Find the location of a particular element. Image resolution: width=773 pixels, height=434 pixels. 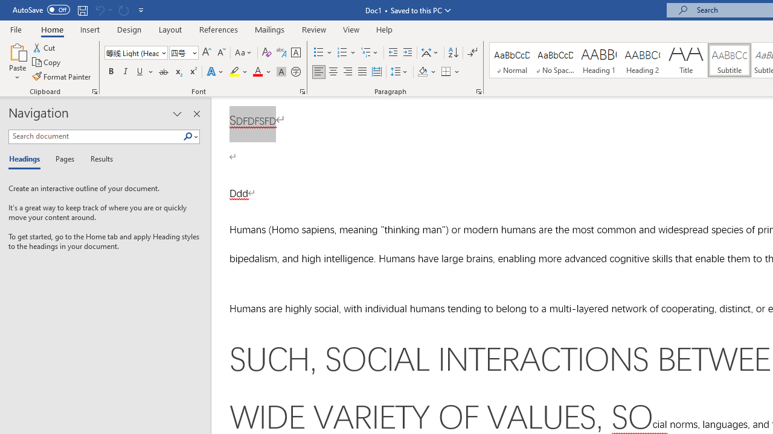

Justify is located at coordinates (362, 72).